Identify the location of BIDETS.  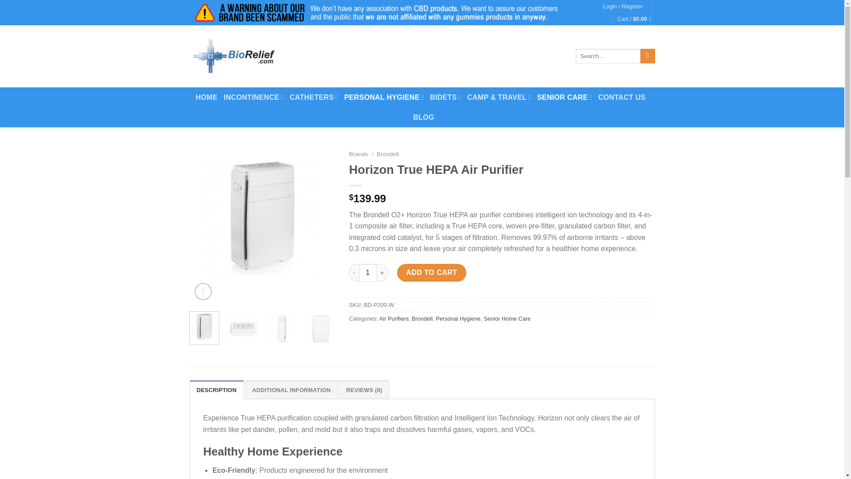
(445, 97).